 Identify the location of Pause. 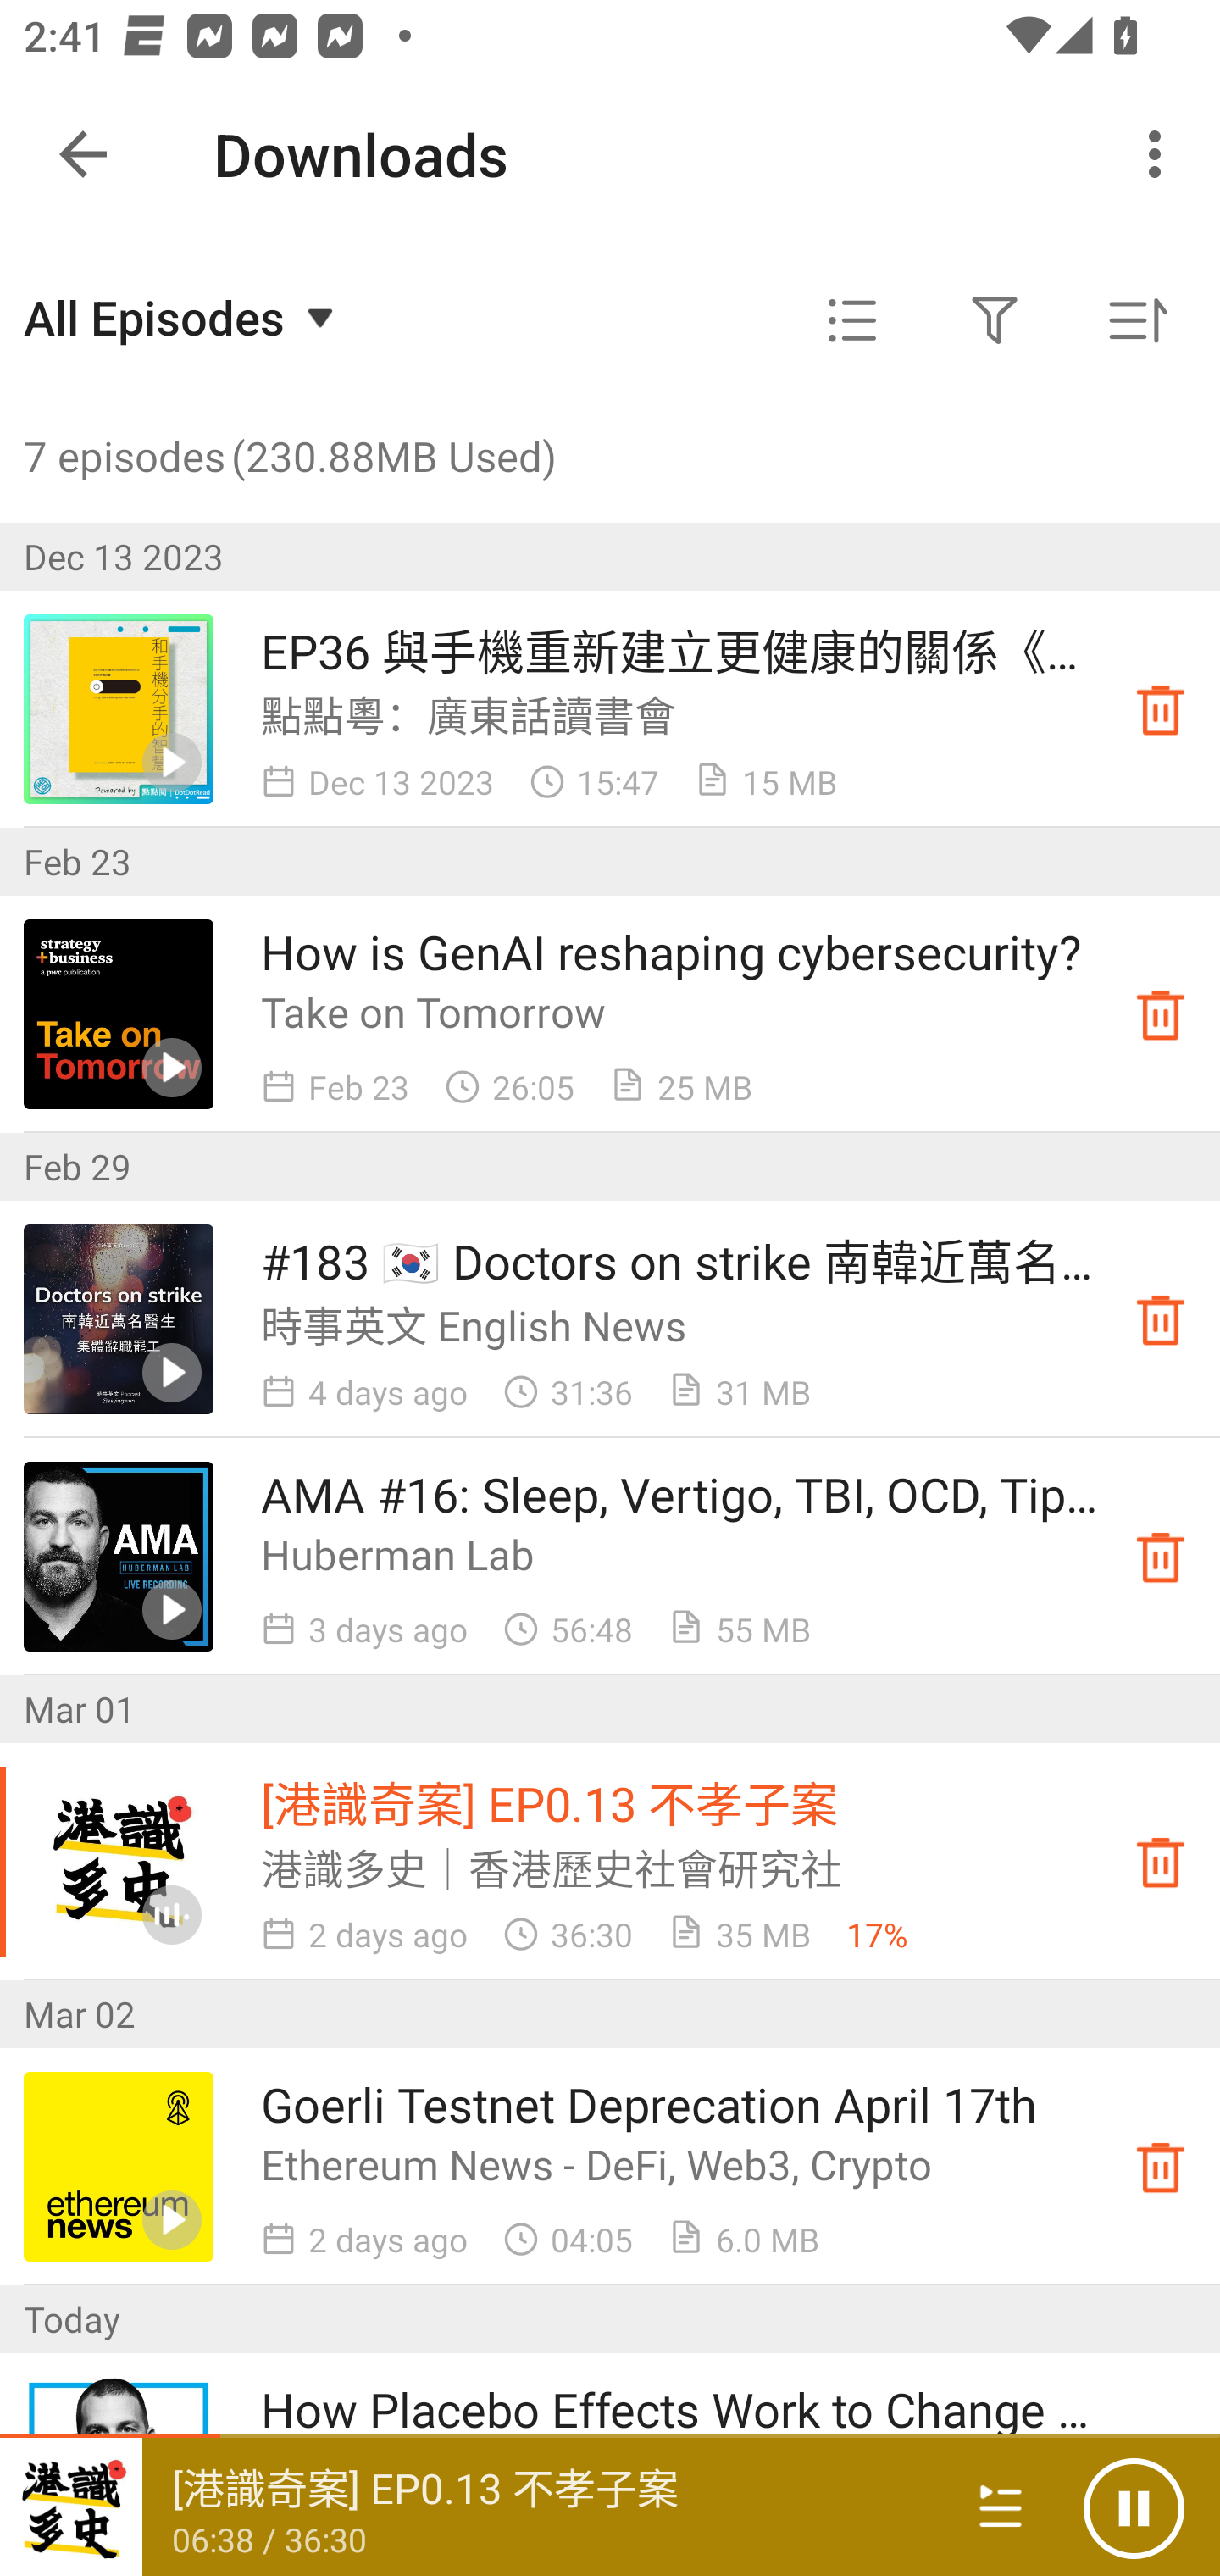
(1134, 2507).